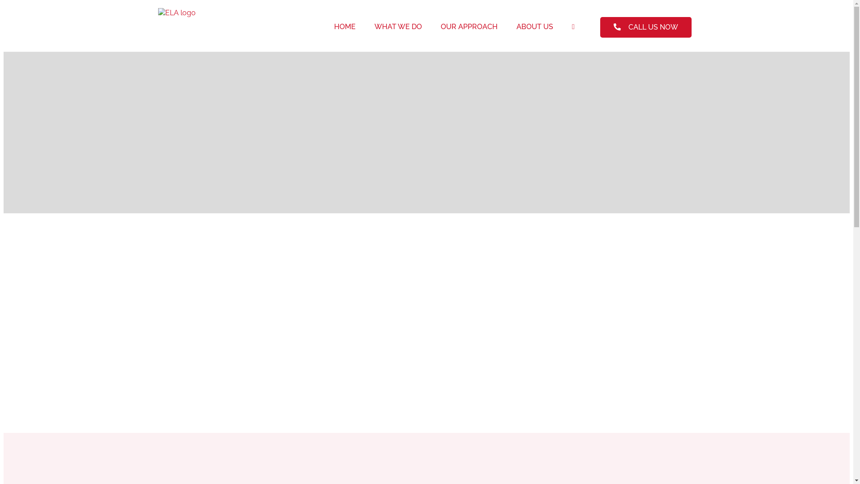  Describe the element at coordinates (535, 27) in the screenshot. I see `ABOUT US` at that location.